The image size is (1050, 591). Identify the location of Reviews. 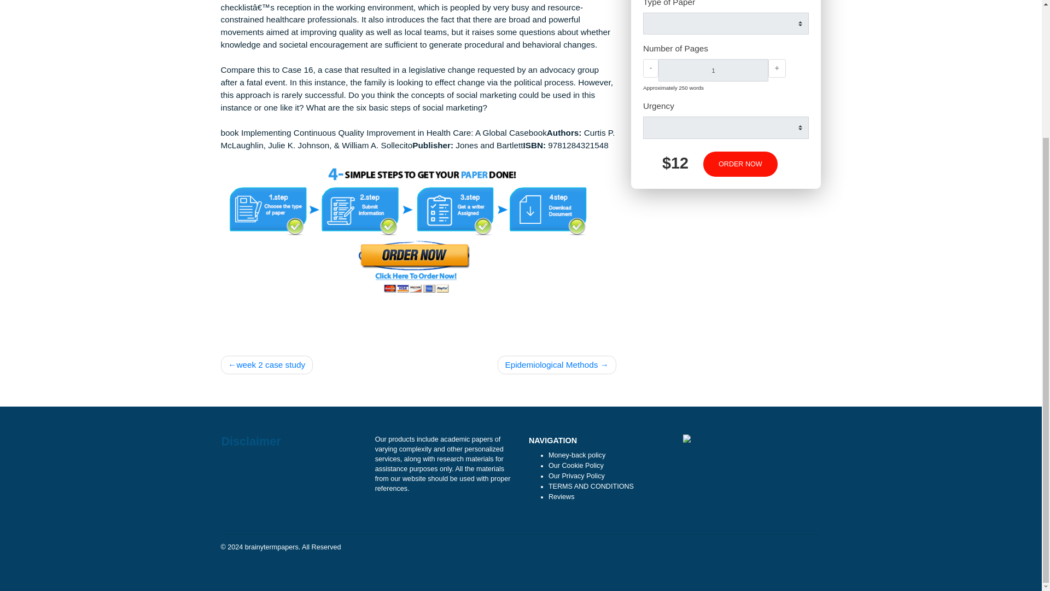
(623, 571).